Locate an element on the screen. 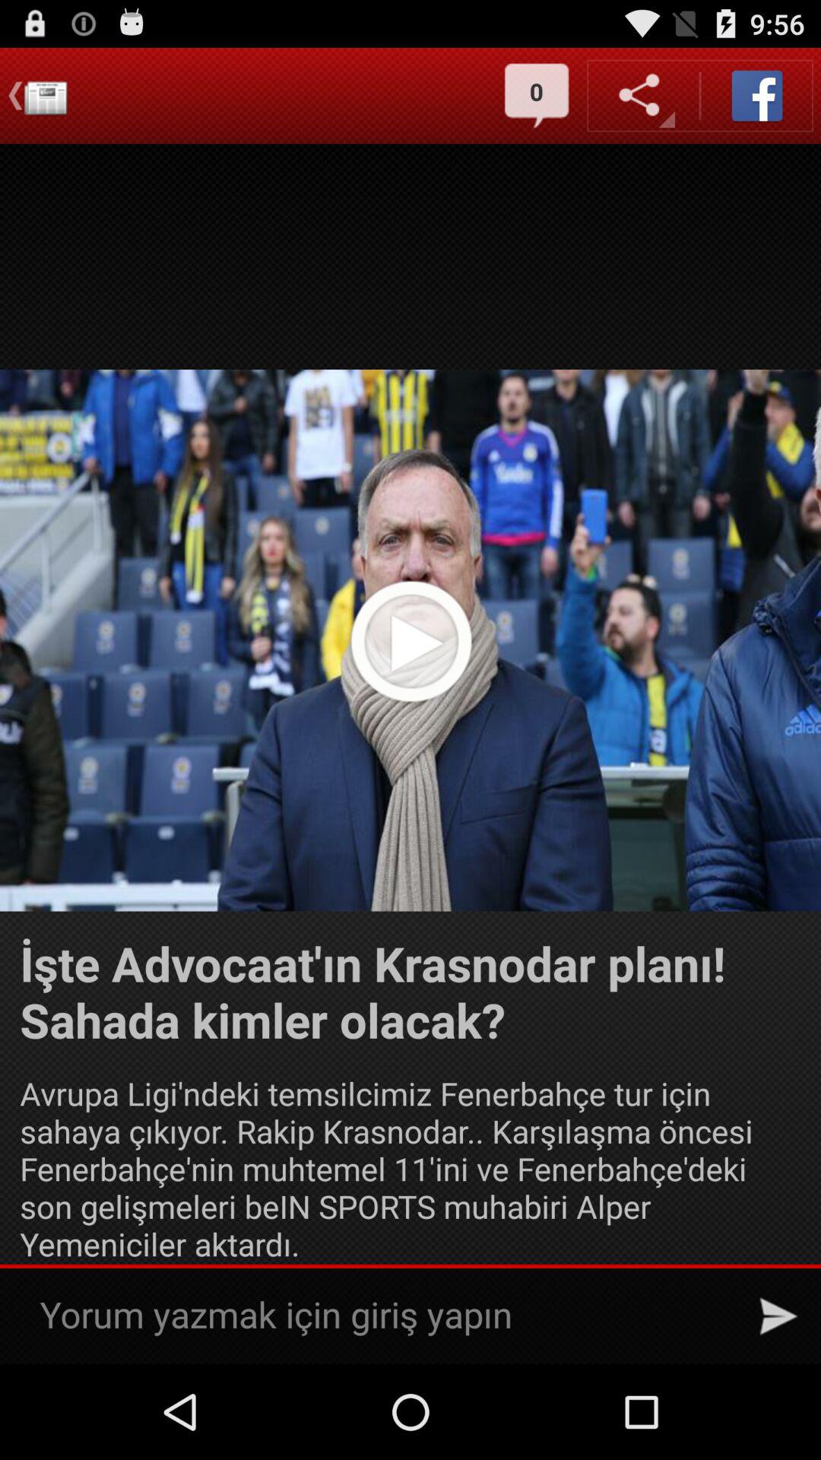 This screenshot has height=1460, width=821. send message is located at coordinates (778, 1316).